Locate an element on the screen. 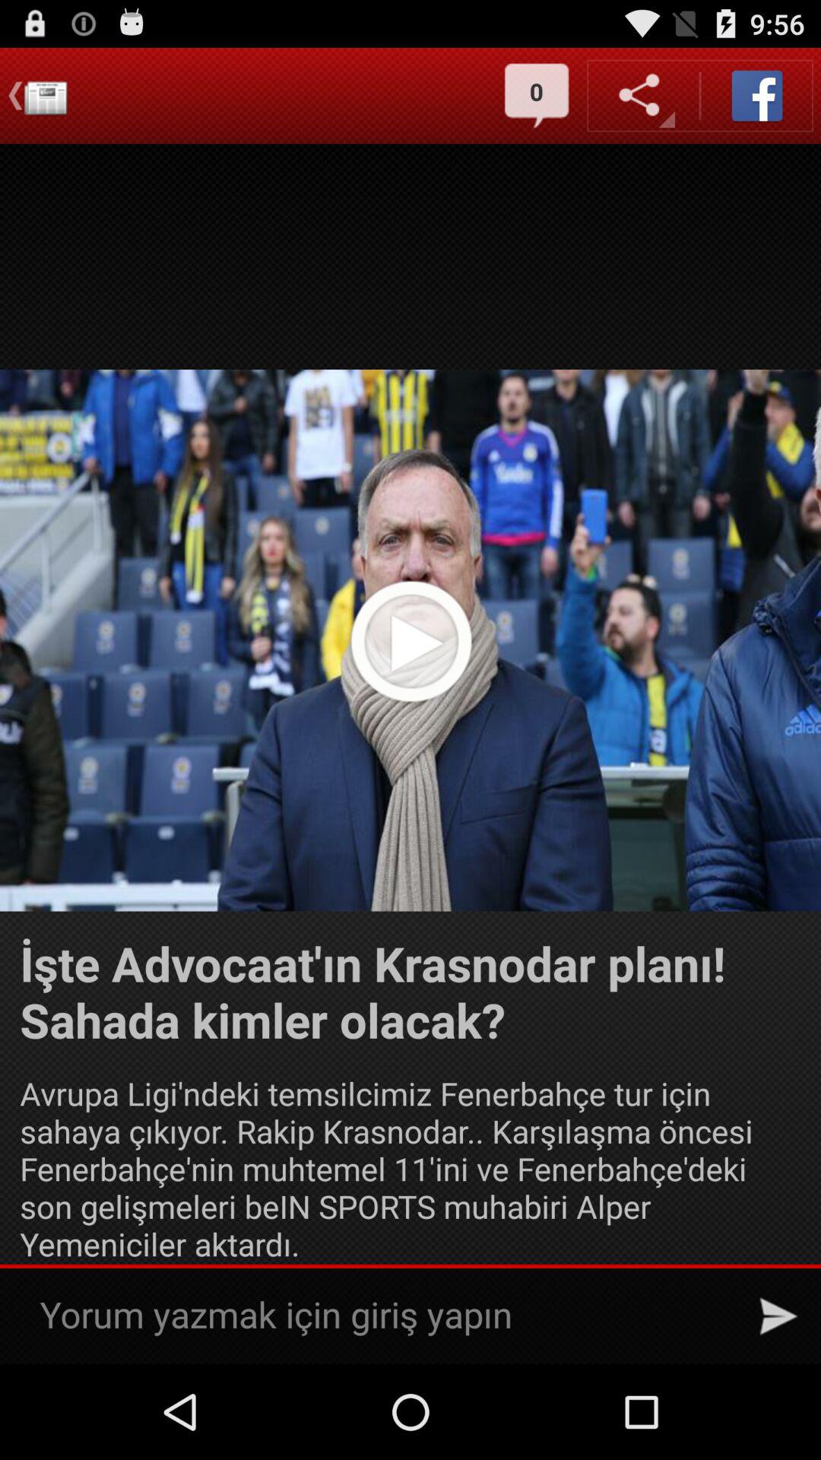 This screenshot has height=1460, width=821. send message is located at coordinates (778, 1316).